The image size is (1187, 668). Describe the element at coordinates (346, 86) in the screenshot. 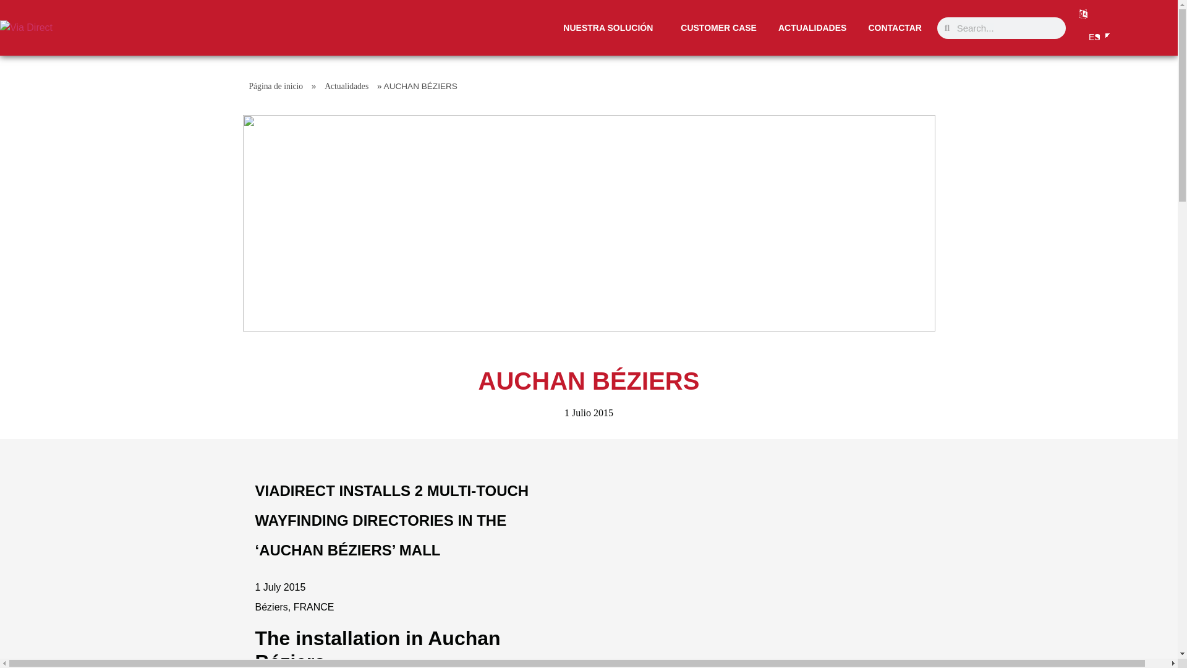

I see `Actualidades` at that location.